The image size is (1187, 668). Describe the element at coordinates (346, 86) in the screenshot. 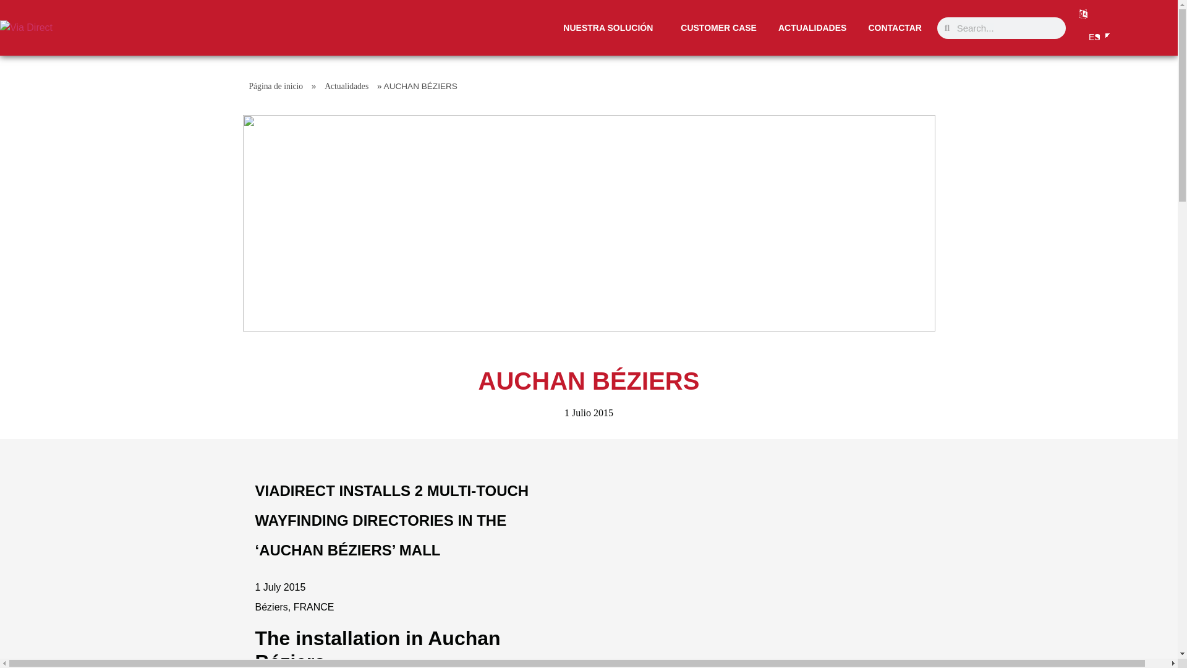

I see `Actualidades` at that location.